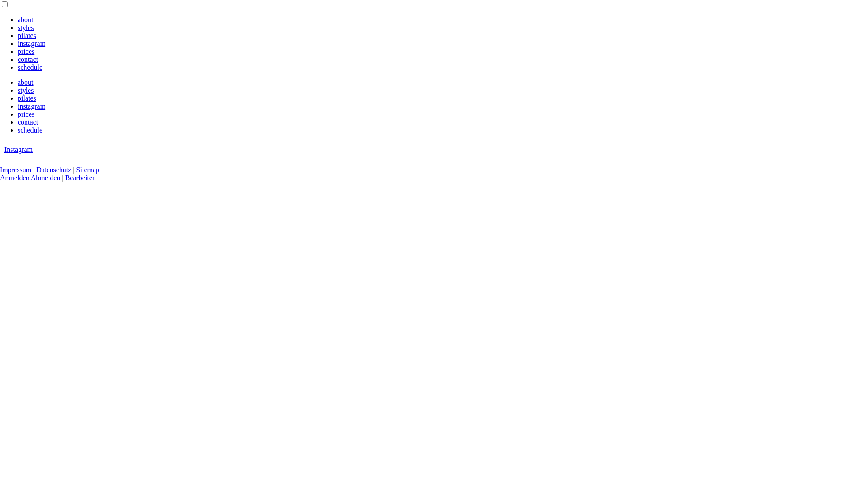 The height and width of the screenshot is (477, 848). Describe the element at coordinates (32, 106) in the screenshot. I see `instagram` at that location.